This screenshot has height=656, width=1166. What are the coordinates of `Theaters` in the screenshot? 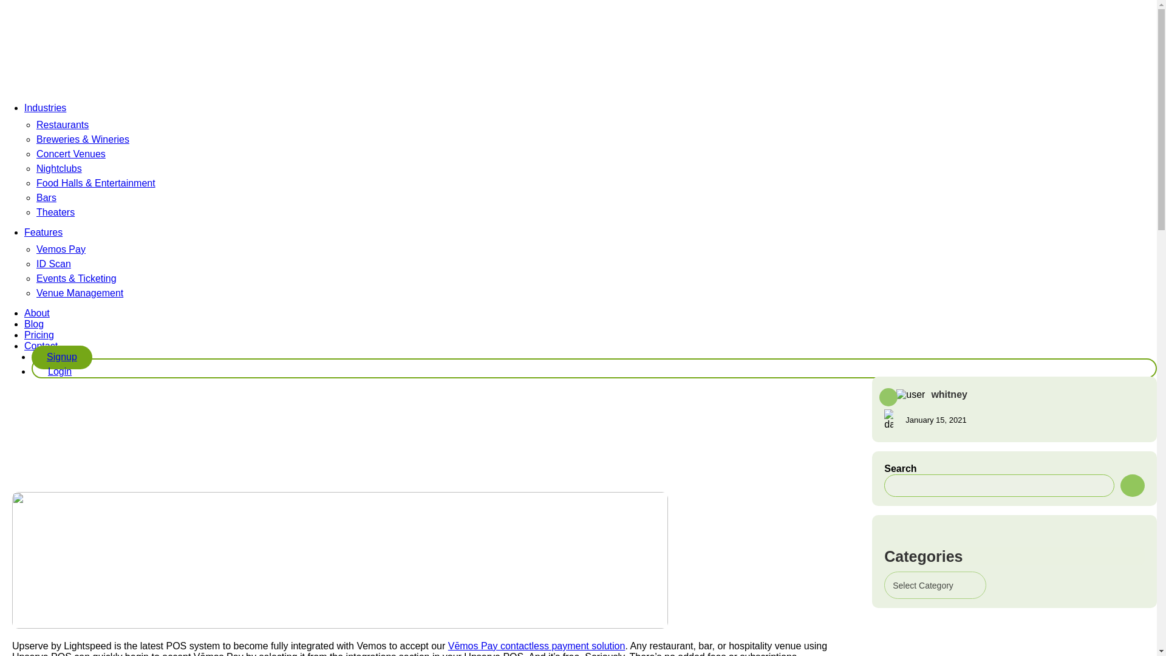 It's located at (55, 212).